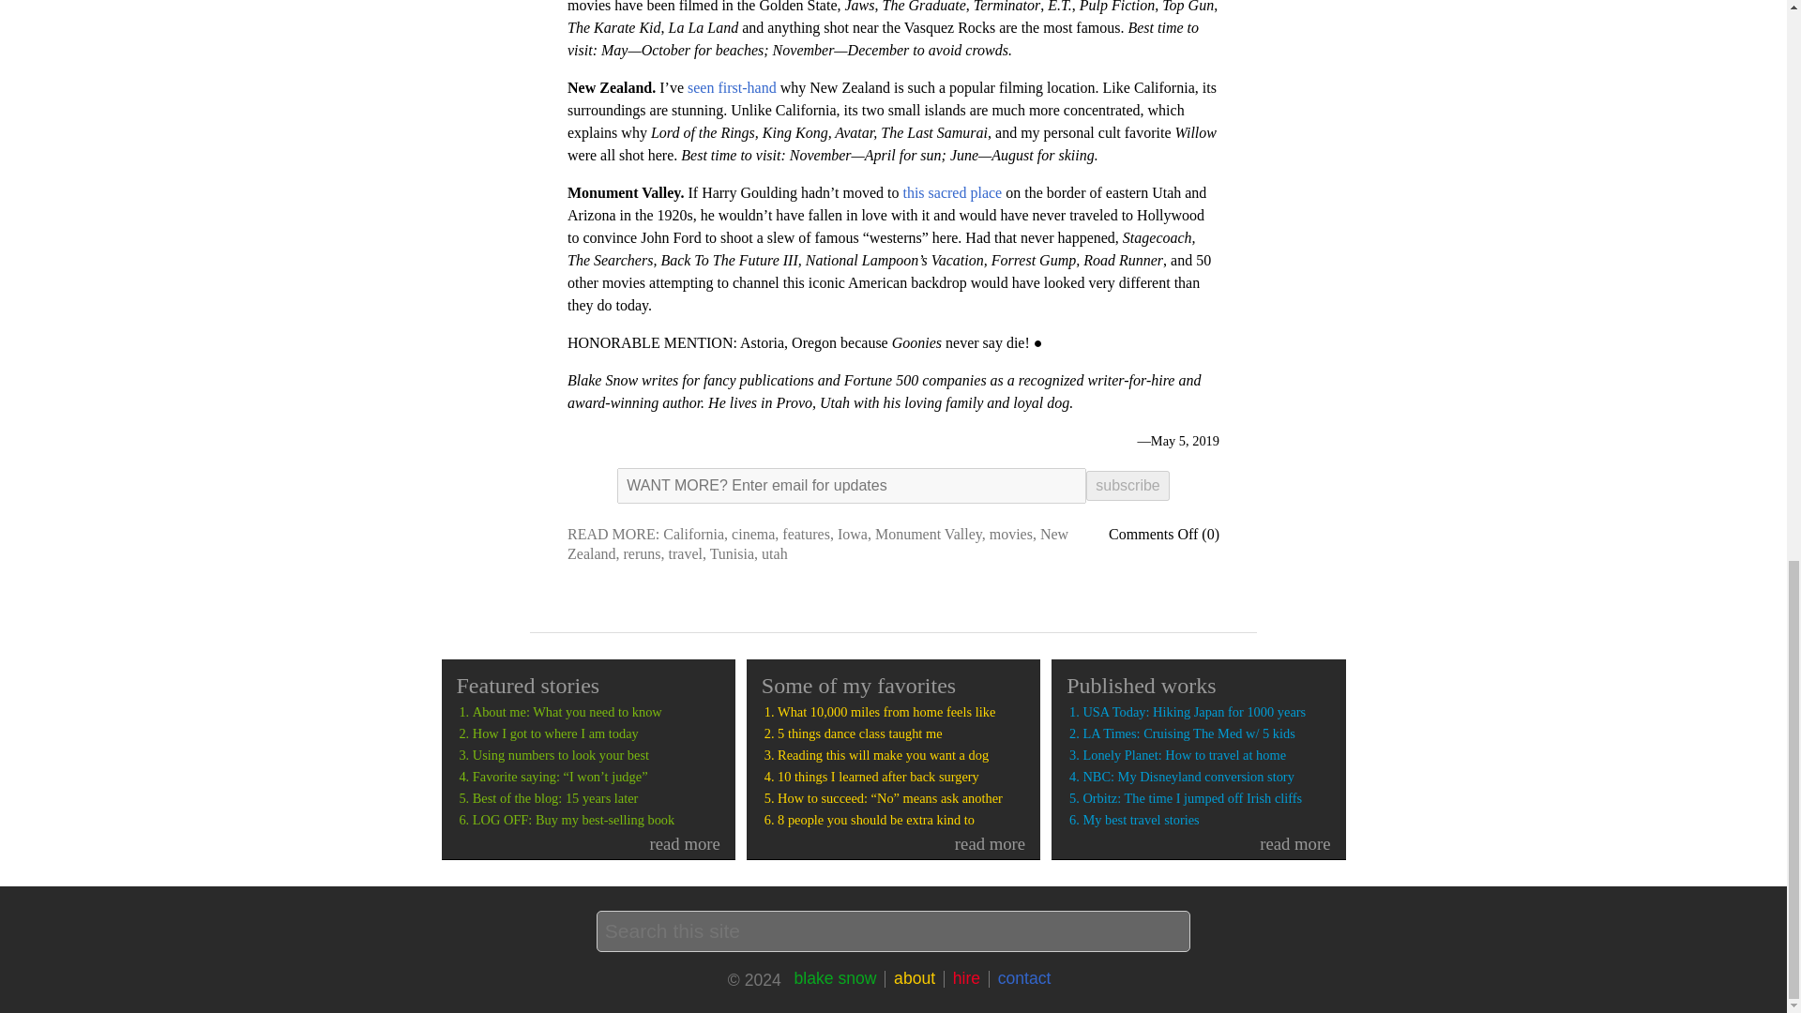  I want to click on LOG OFF: Buy my best-selling book, so click(597, 820).